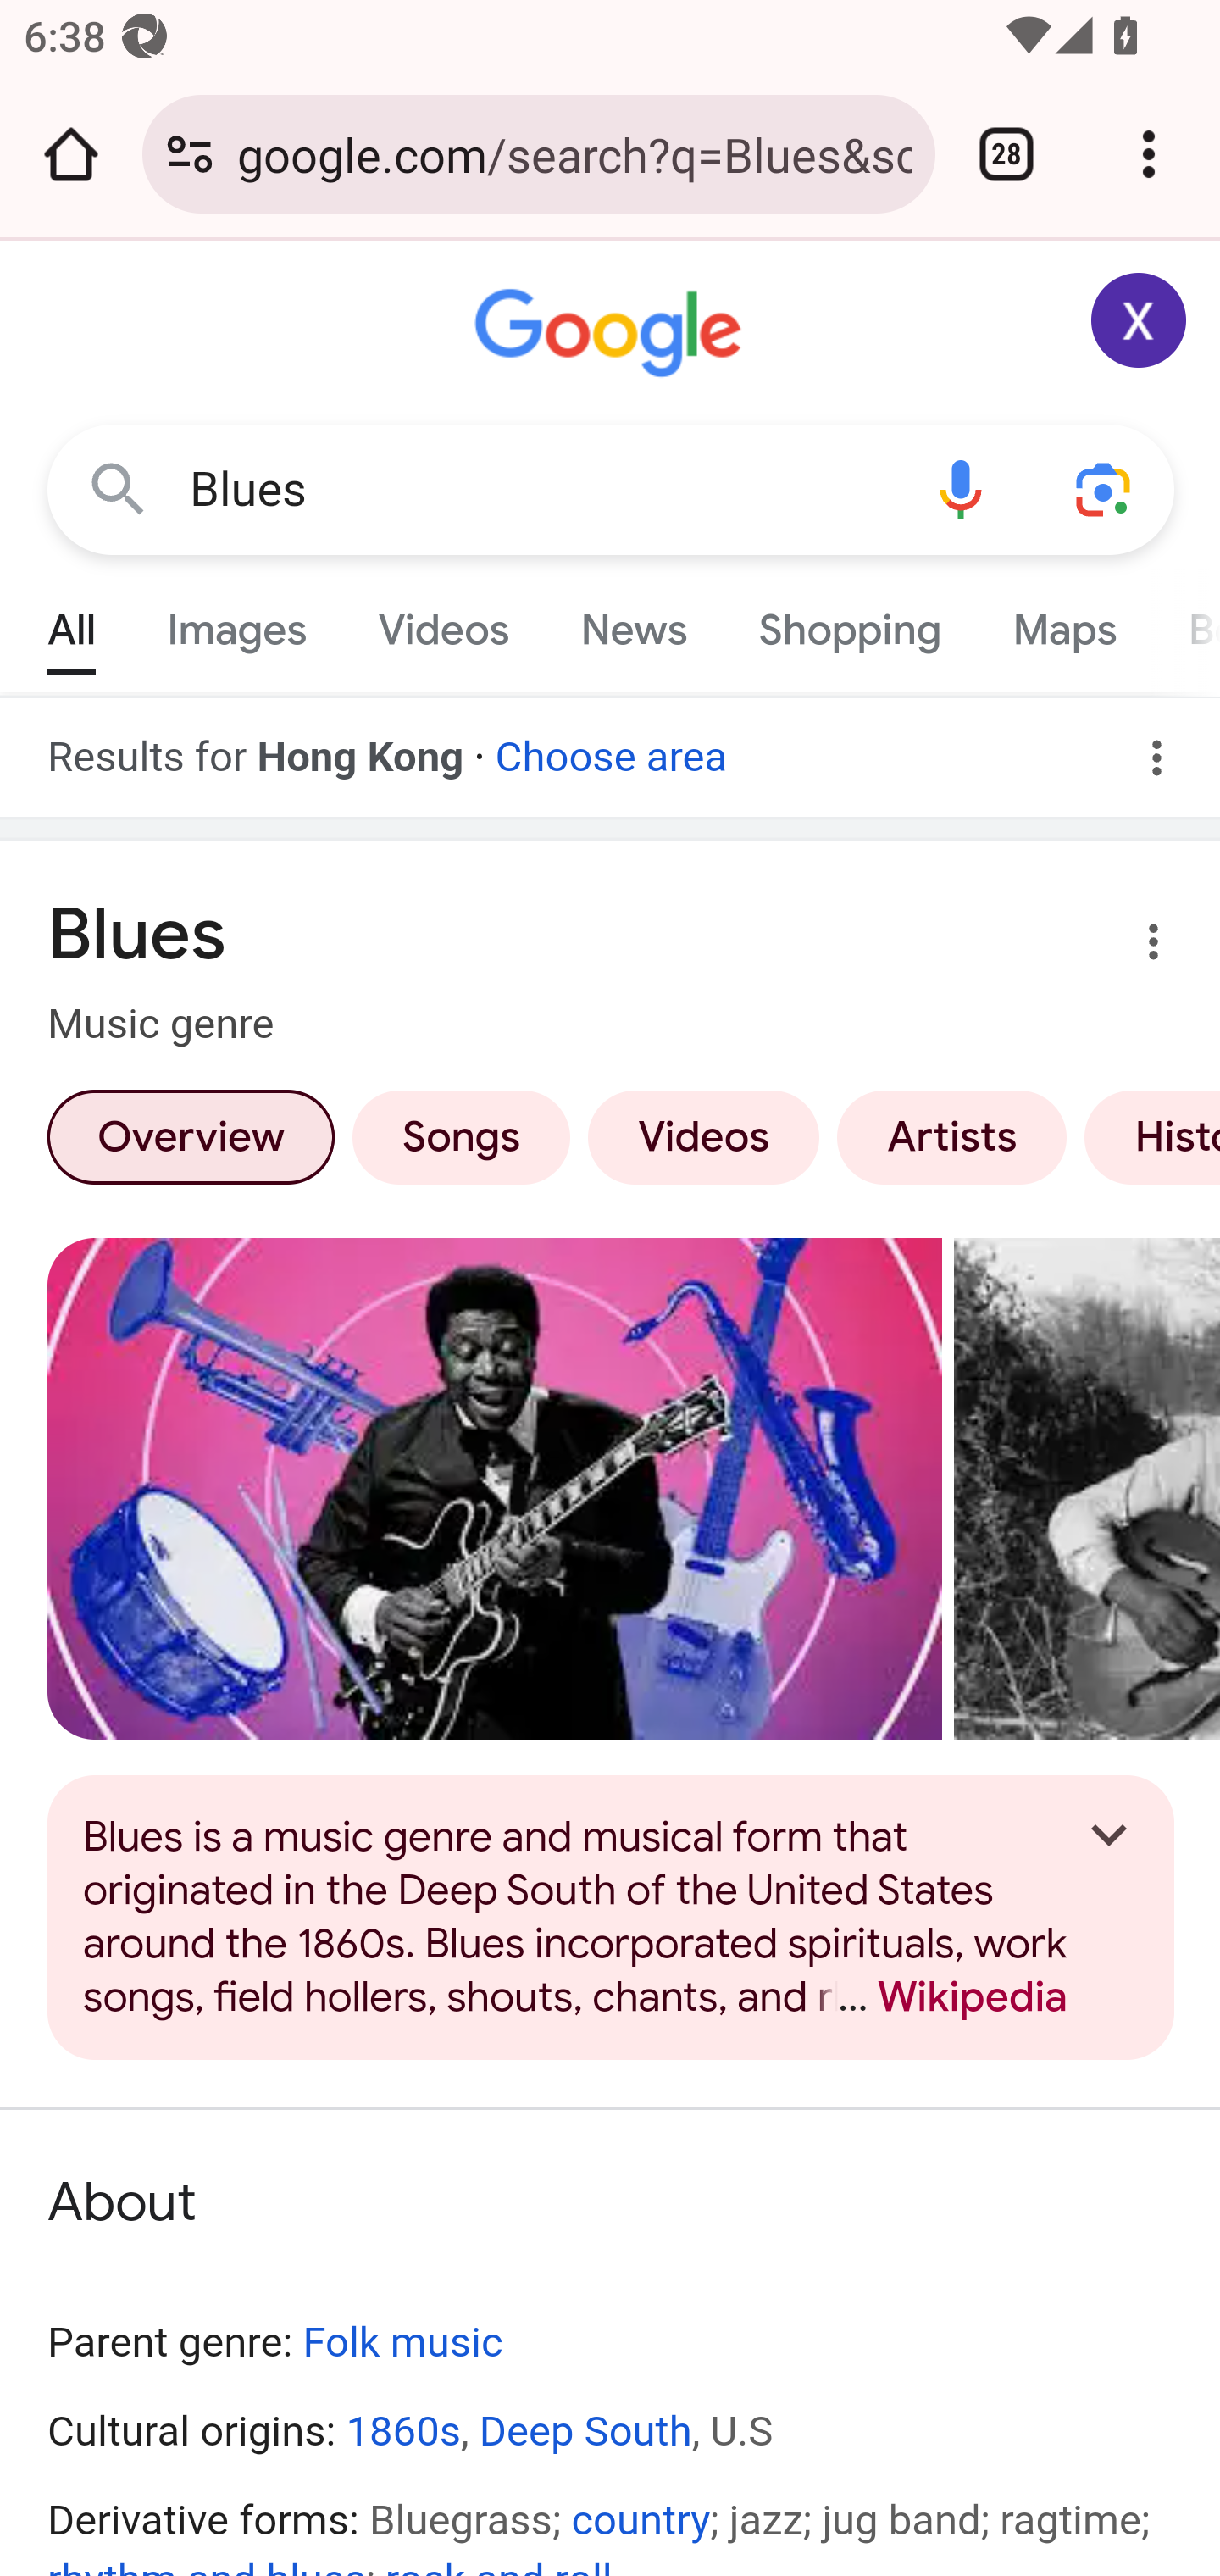 Image resolution: width=1220 pixels, height=2576 pixels. Describe the element at coordinates (1105, 488) in the screenshot. I see `Search using your camera or photos` at that location.